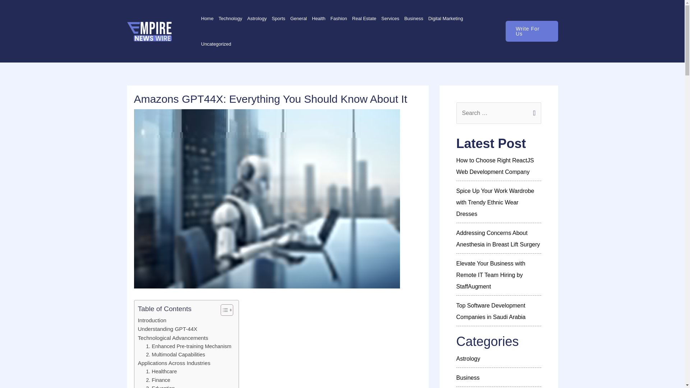 The image size is (690, 388). What do you see at coordinates (152, 320) in the screenshot?
I see `Introduction` at bounding box center [152, 320].